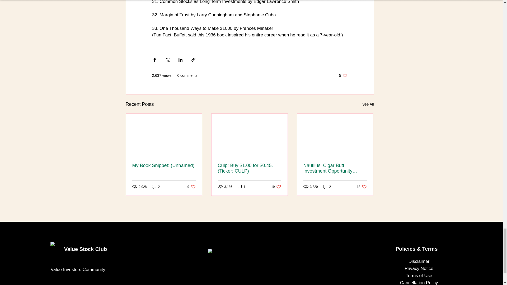 The image size is (507, 285). What do you see at coordinates (362, 187) in the screenshot?
I see `Disclaimer` at bounding box center [362, 187].